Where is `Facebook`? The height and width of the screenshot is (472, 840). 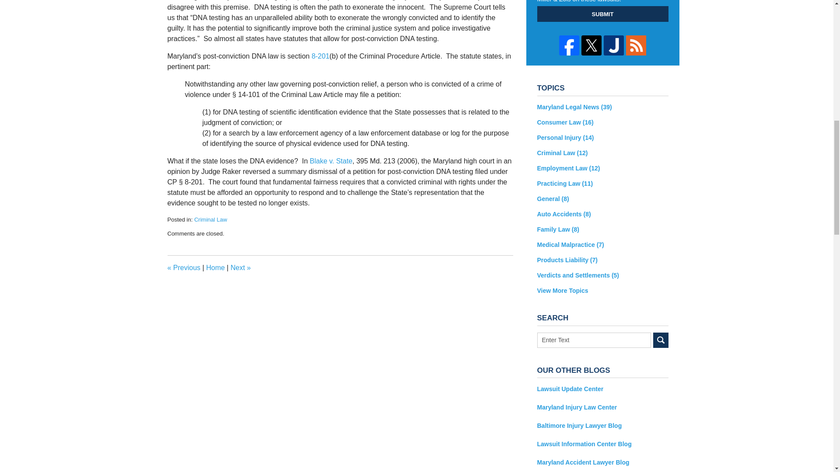
Facebook is located at coordinates (569, 45).